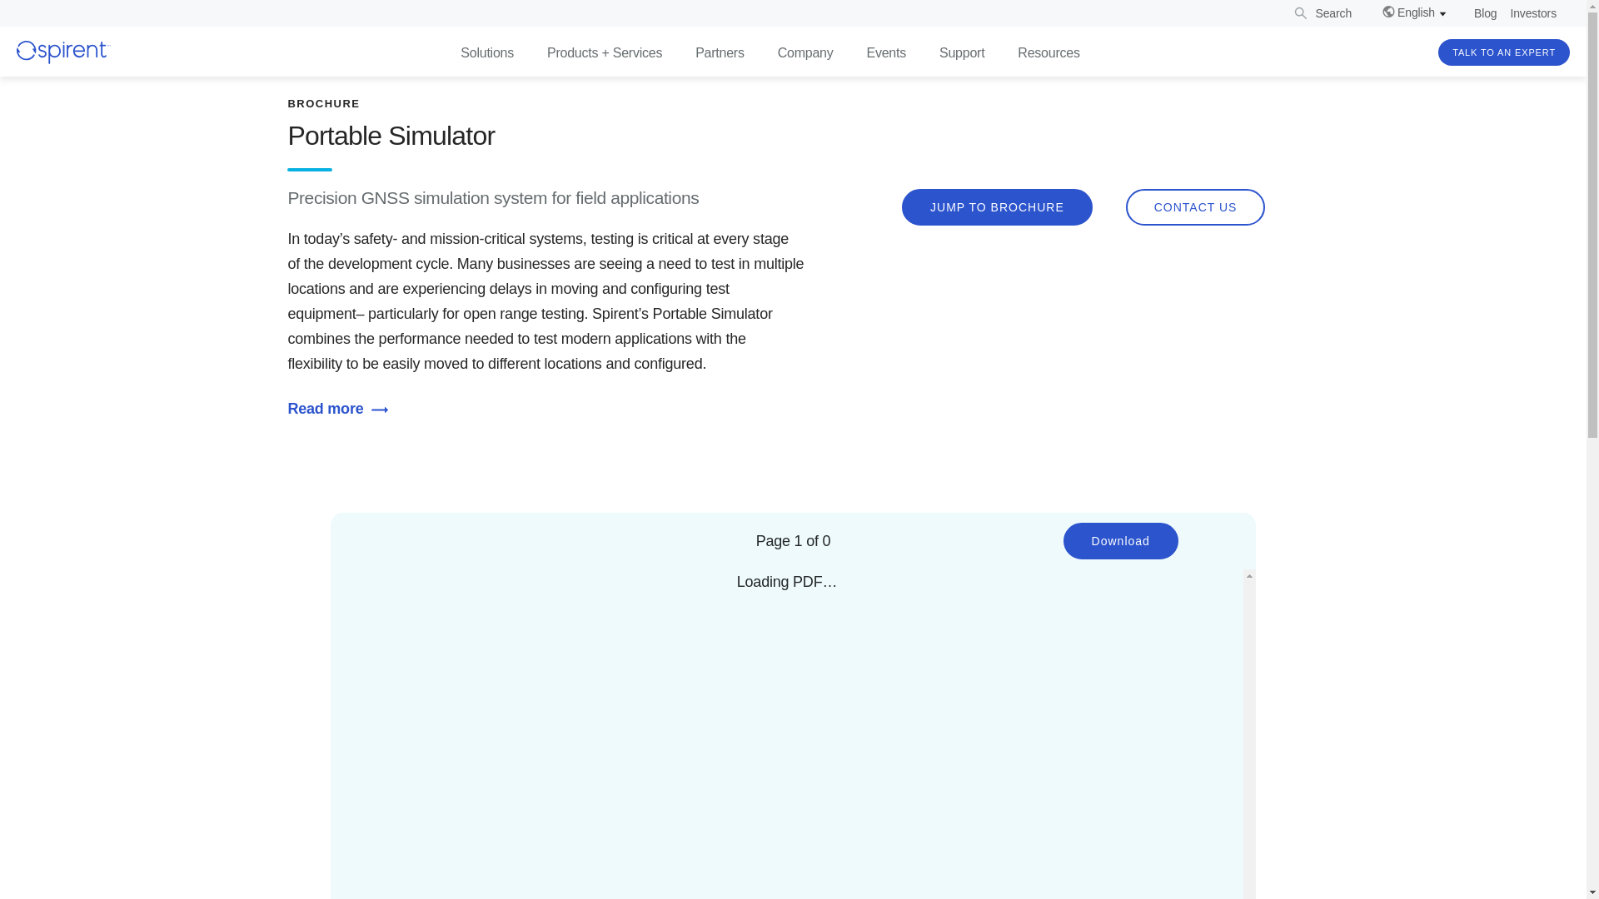 The image size is (1599, 899). Describe the element at coordinates (996, 206) in the screenshot. I see `JUMP TO BROCHURE` at that location.